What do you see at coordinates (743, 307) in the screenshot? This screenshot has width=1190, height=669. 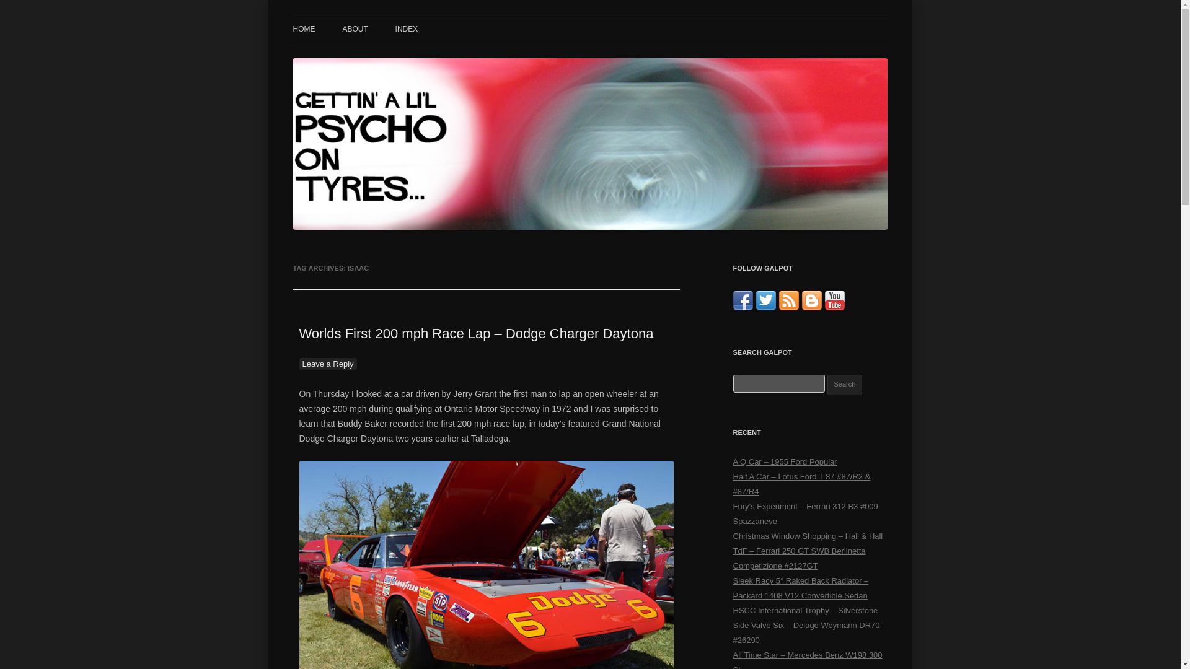 I see `Connect on Facebook` at bounding box center [743, 307].